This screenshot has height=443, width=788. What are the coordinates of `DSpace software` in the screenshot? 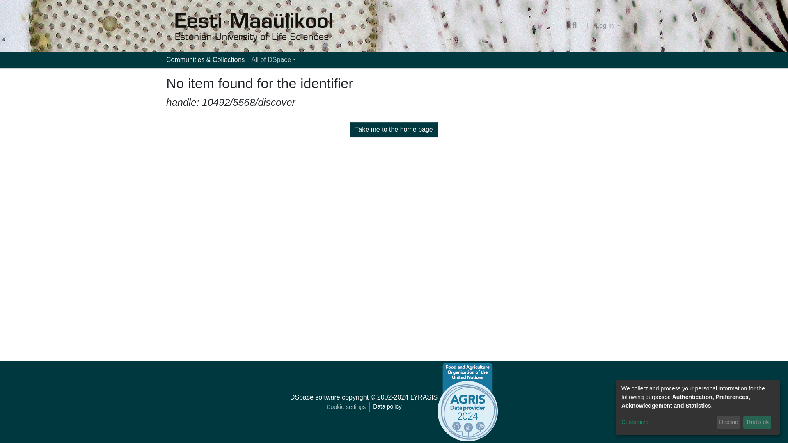 It's located at (315, 397).